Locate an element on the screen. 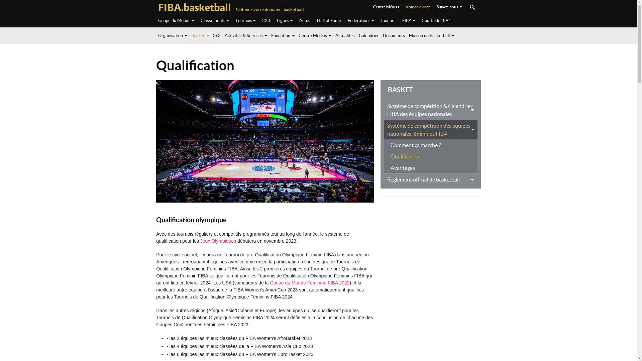 The height and width of the screenshot is (361, 642). 3x3 is located at coordinates (219, 35).